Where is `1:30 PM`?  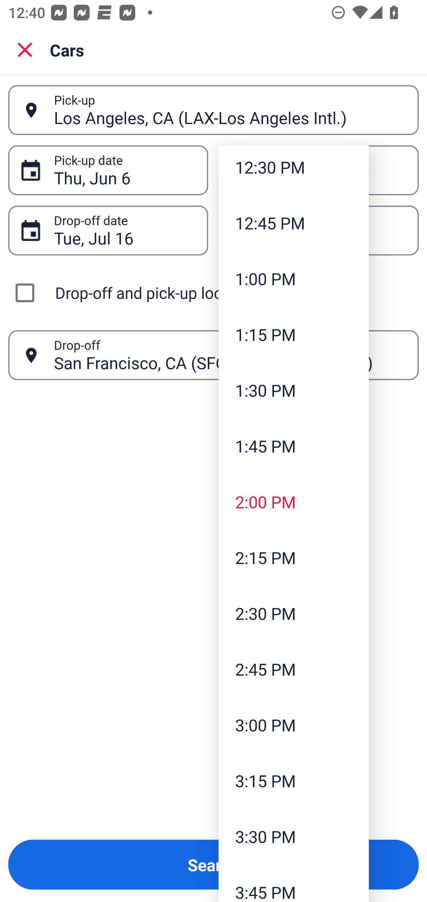
1:30 PM is located at coordinates (294, 390).